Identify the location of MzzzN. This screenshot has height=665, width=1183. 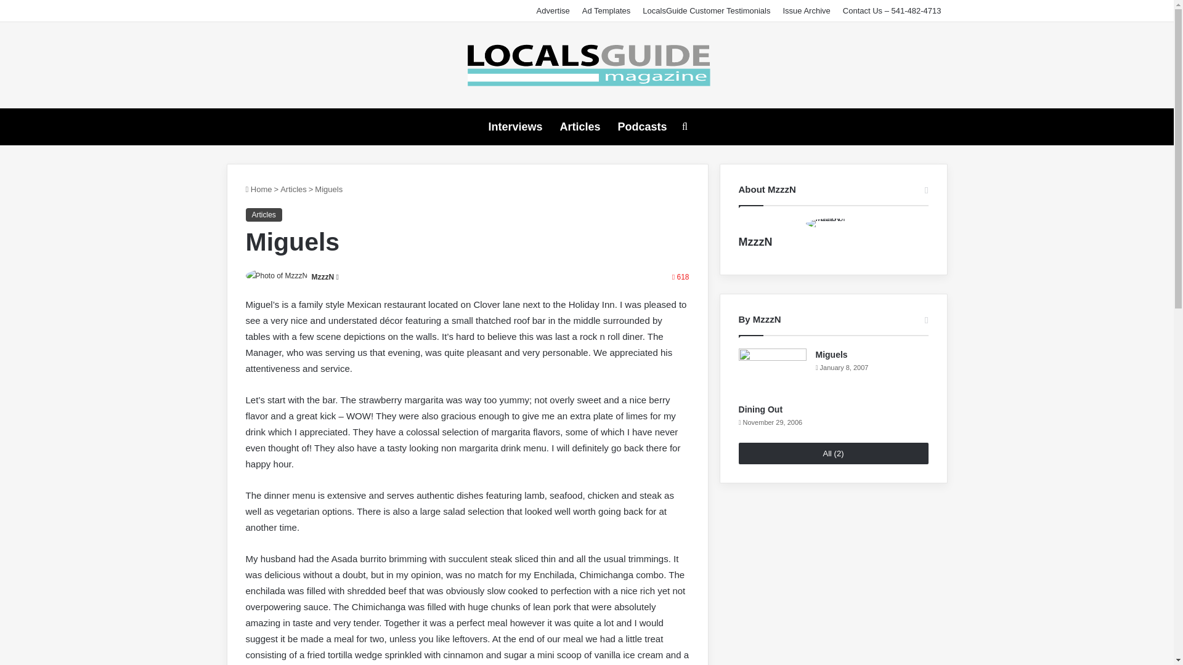
(323, 276).